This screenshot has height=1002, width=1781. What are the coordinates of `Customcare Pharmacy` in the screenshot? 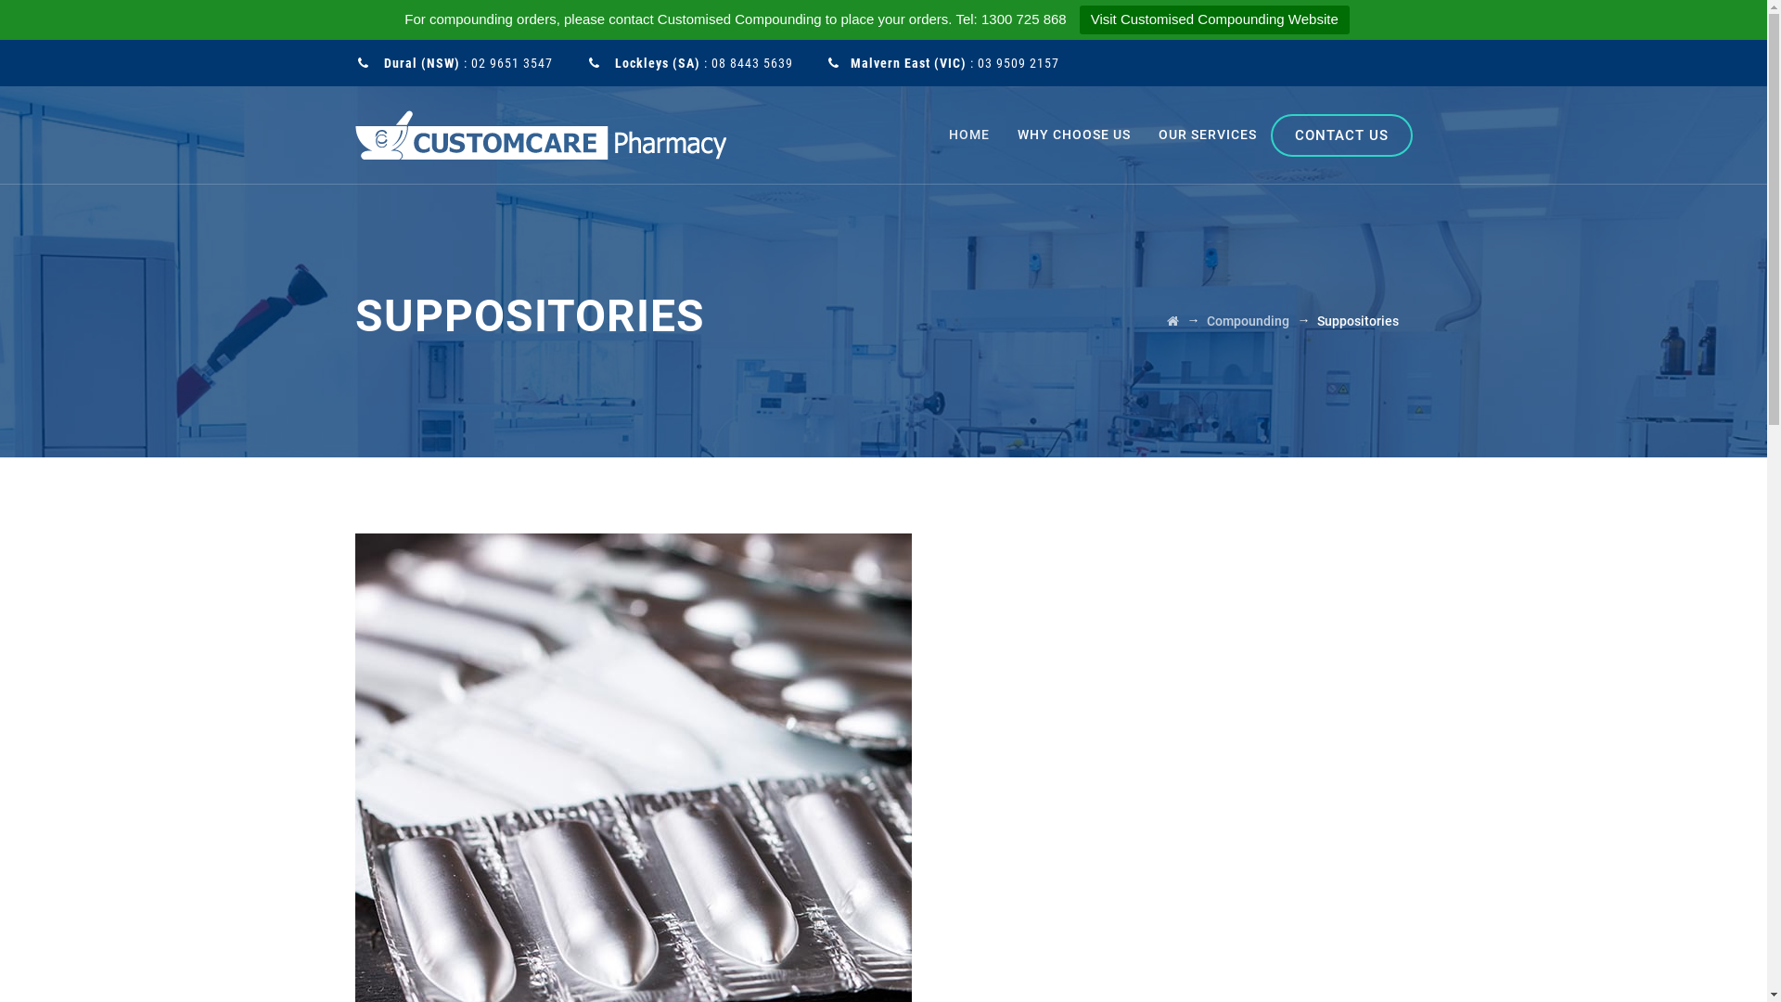 It's located at (540, 135).